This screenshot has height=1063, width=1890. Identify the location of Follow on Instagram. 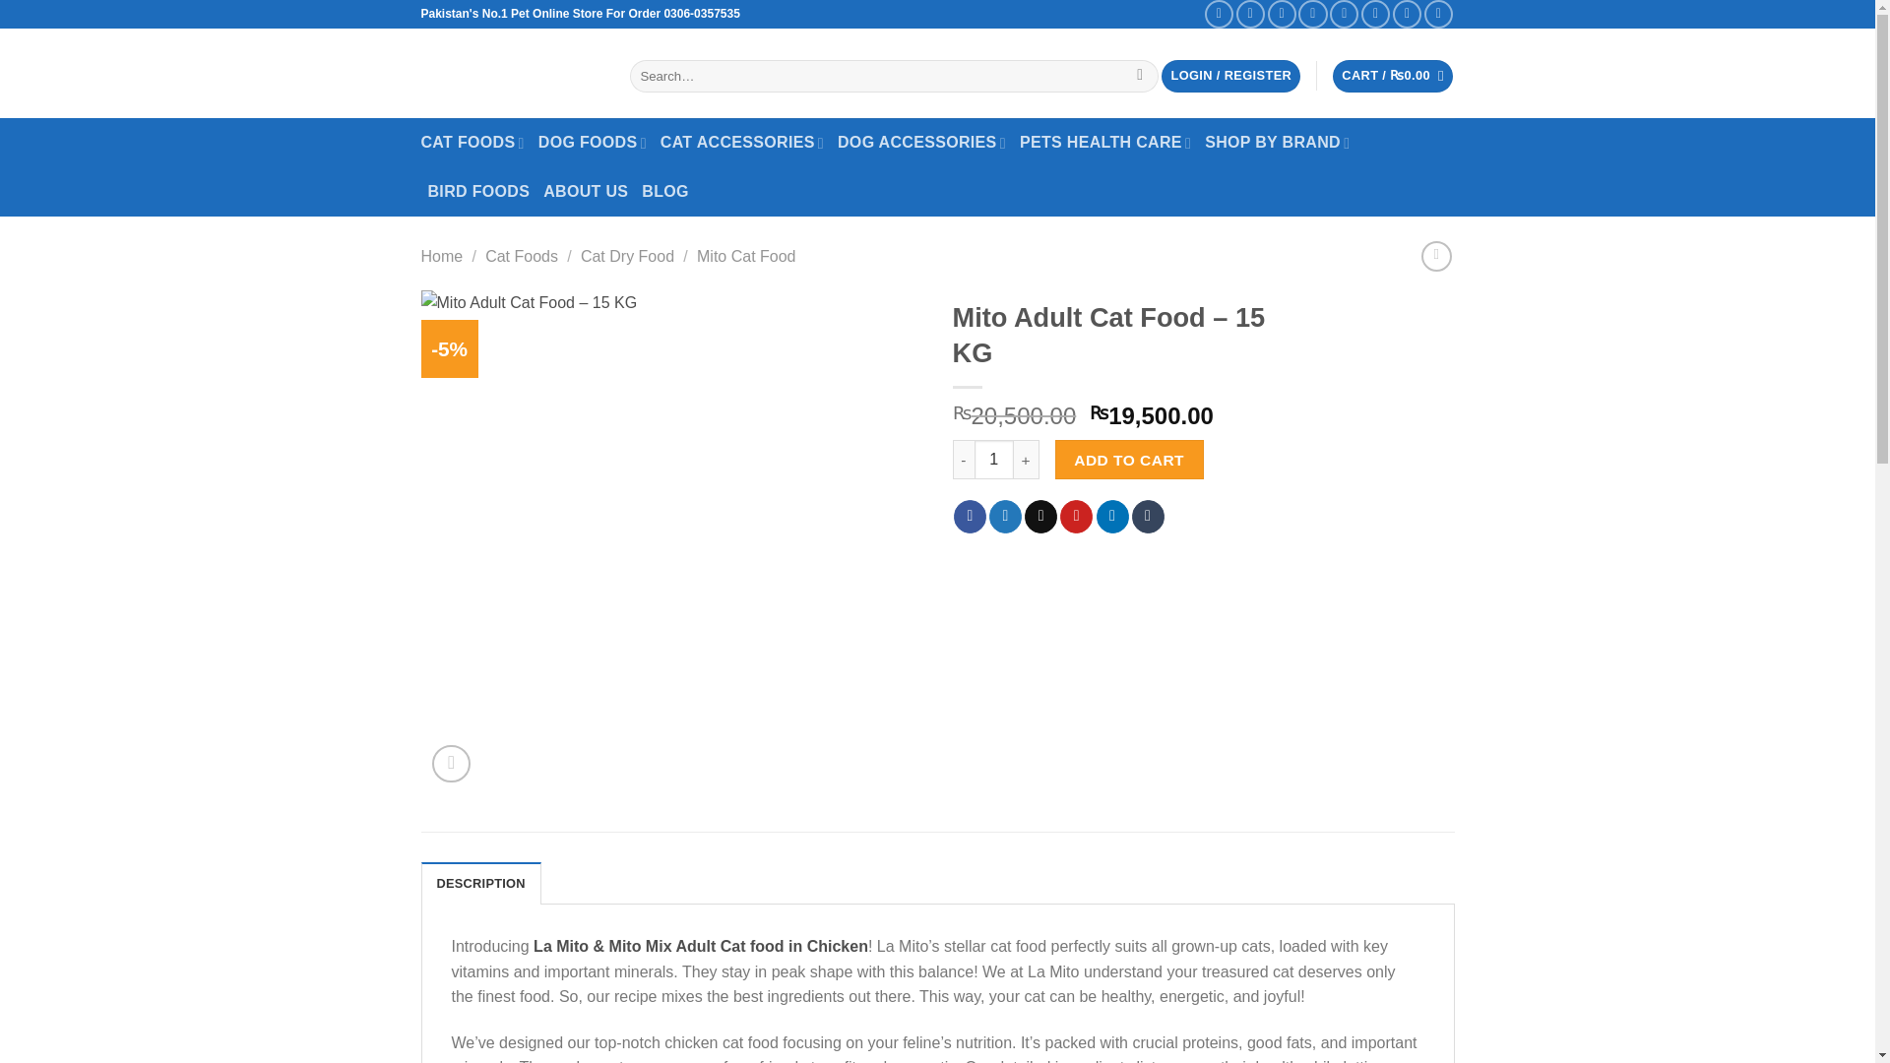
(1250, 14).